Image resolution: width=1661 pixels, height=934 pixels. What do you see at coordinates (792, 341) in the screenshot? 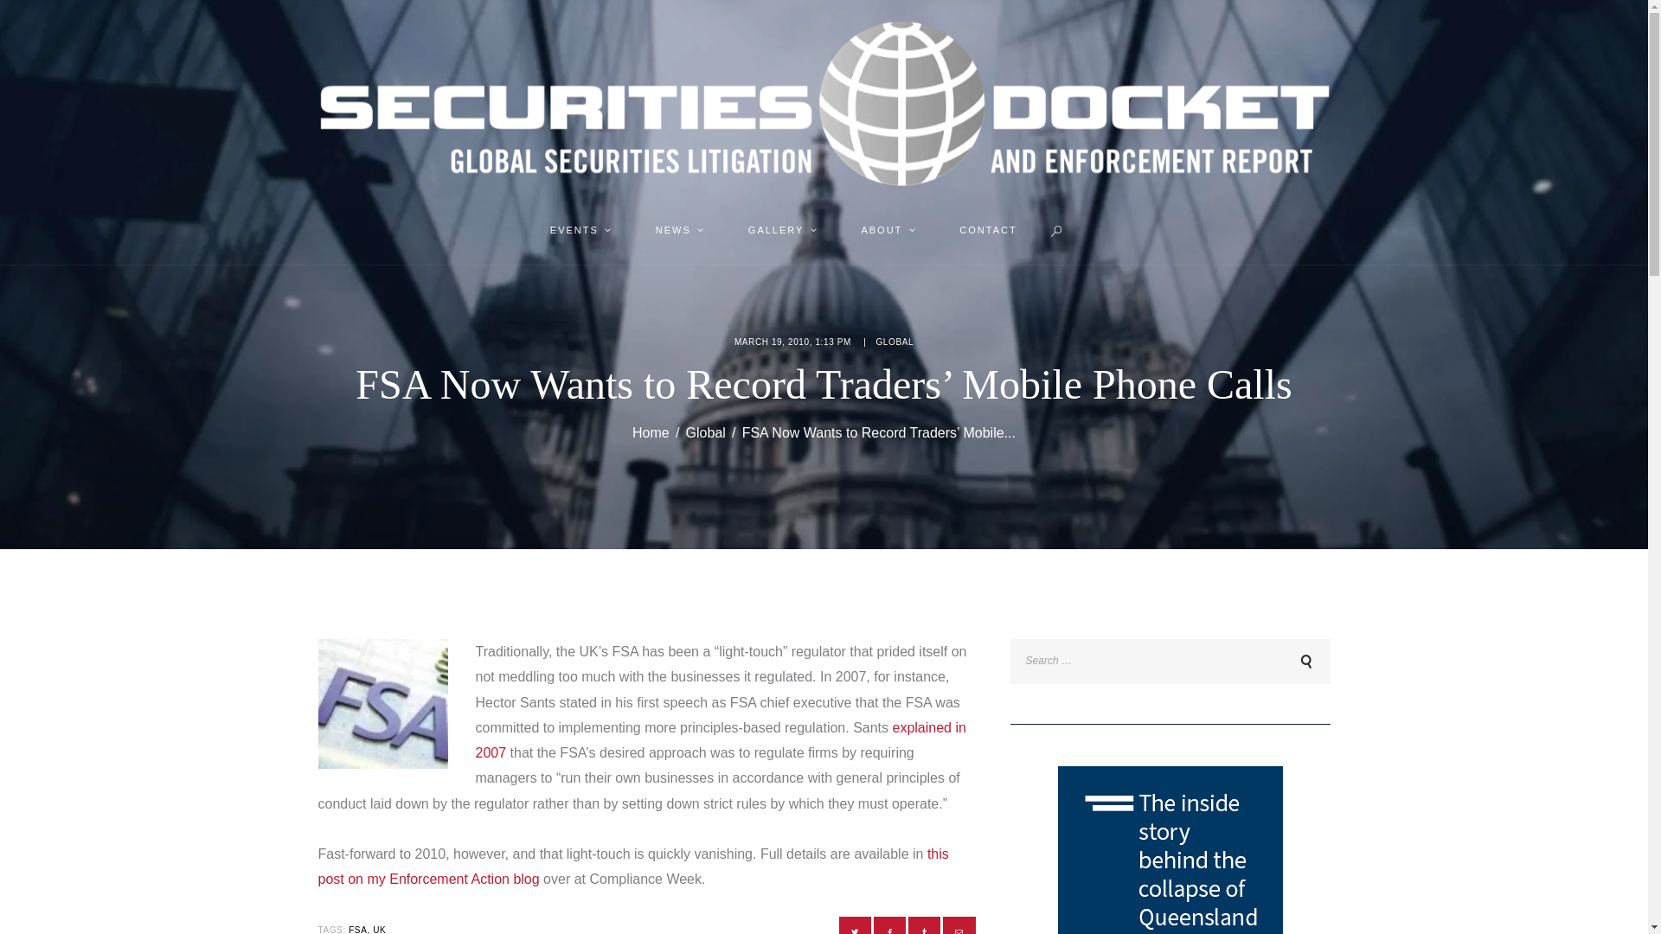
I see `MARCH 19, 2010, 1:13 PM` at bounding box center [792, 341].